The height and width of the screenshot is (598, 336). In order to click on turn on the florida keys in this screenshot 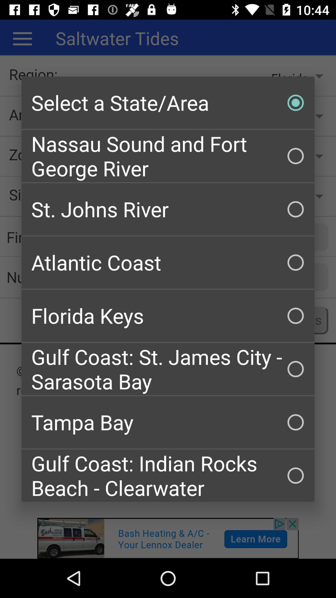, I will do `click(168, 316)`.